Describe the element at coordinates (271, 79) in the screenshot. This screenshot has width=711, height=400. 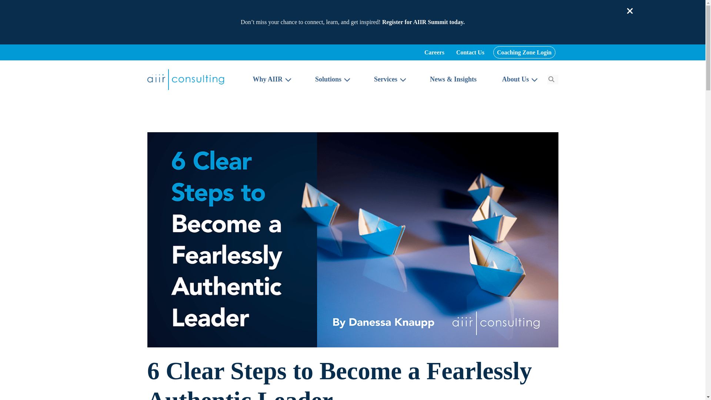
I see `Why AIIR` at that location.